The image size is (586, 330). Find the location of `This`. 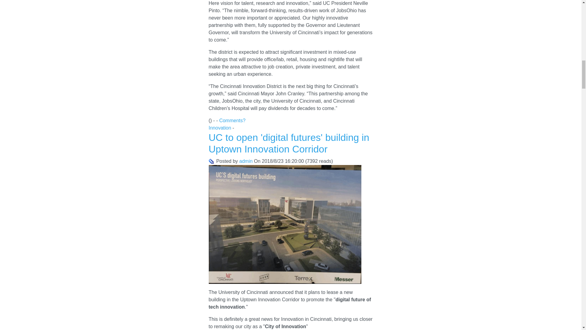

This is located at coordinates (211, 161).